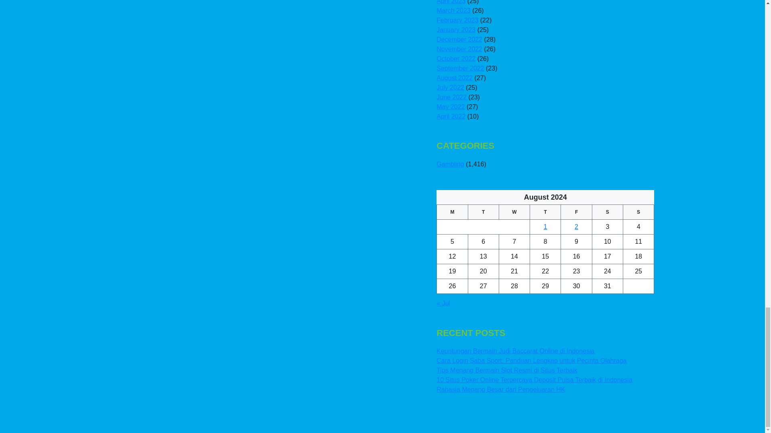 This screenshot has width=771, height=433. I want to click on Thursday, so click(545, 212).